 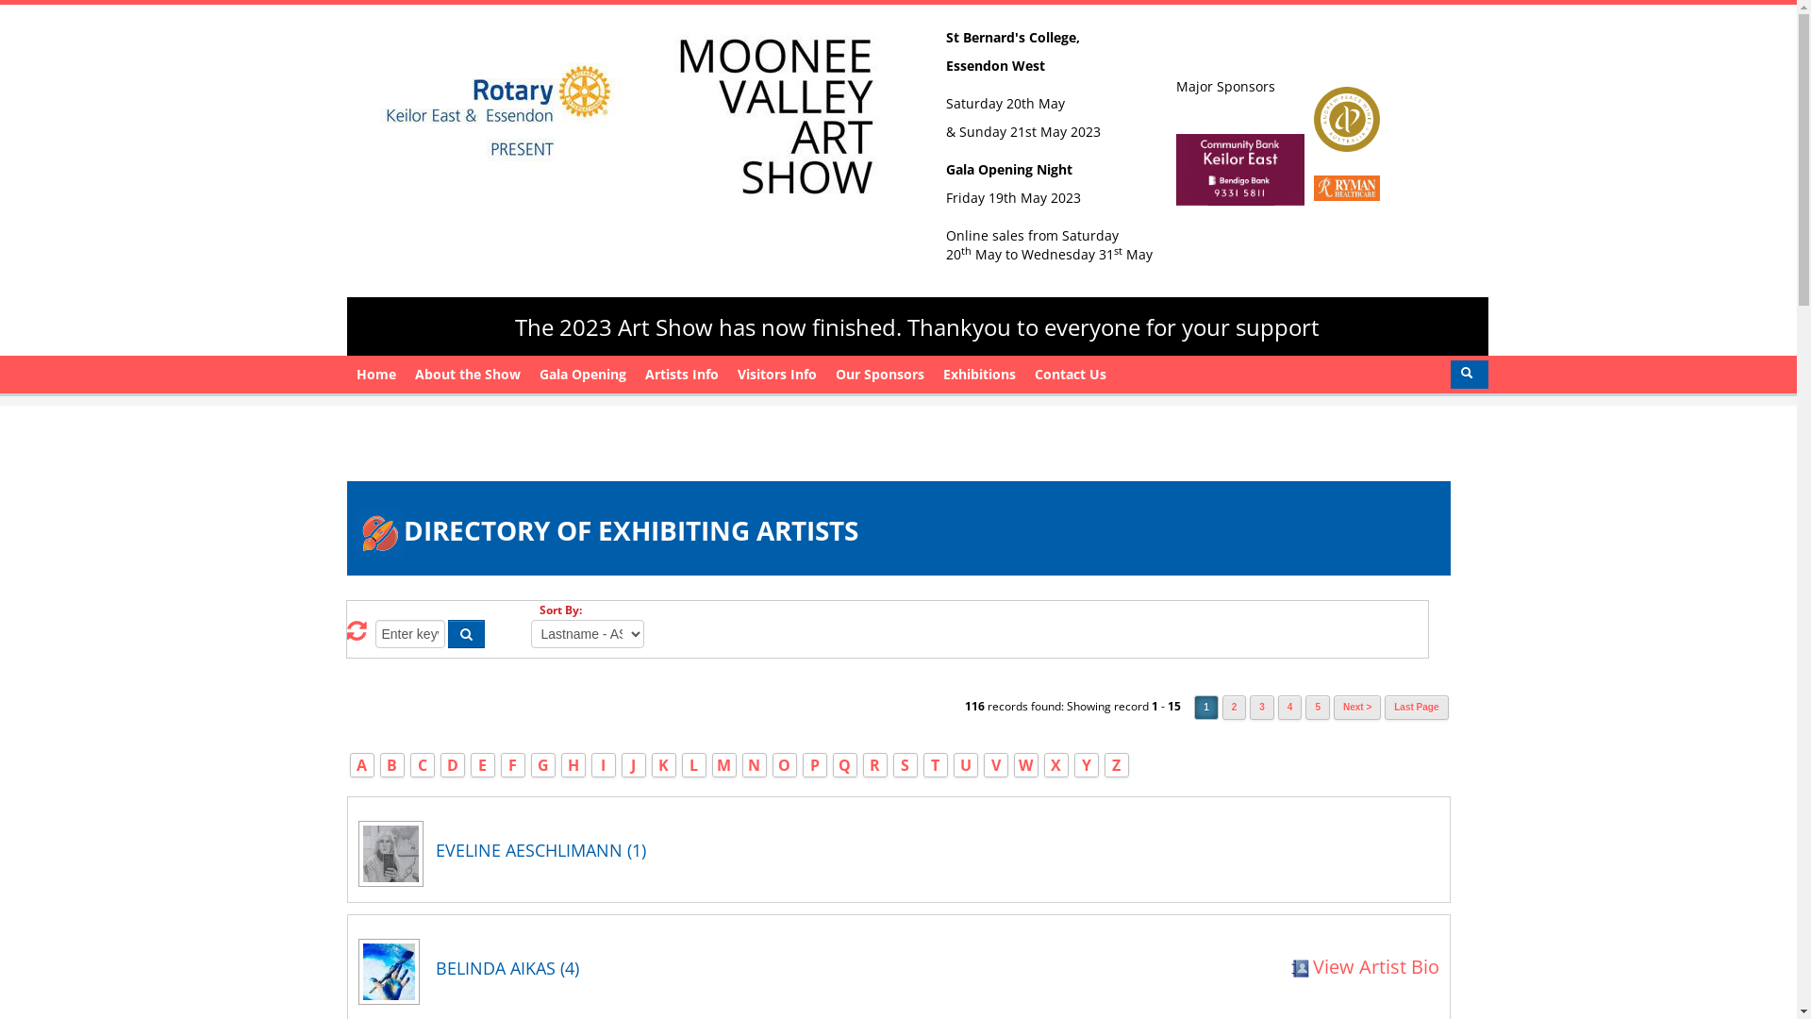 What do you see at coordinates (376, 375) in the screenshot?
I see `Home` at bounding box center [376, 375].